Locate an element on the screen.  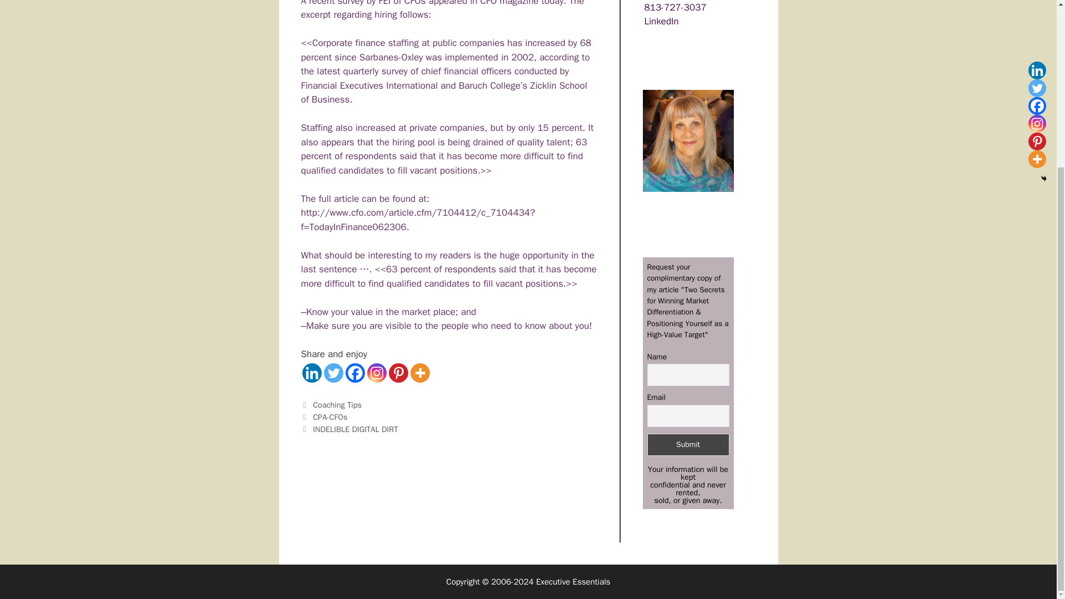
INDELIBLE DIGITAL DIRT is located at coordinates (355, 429).